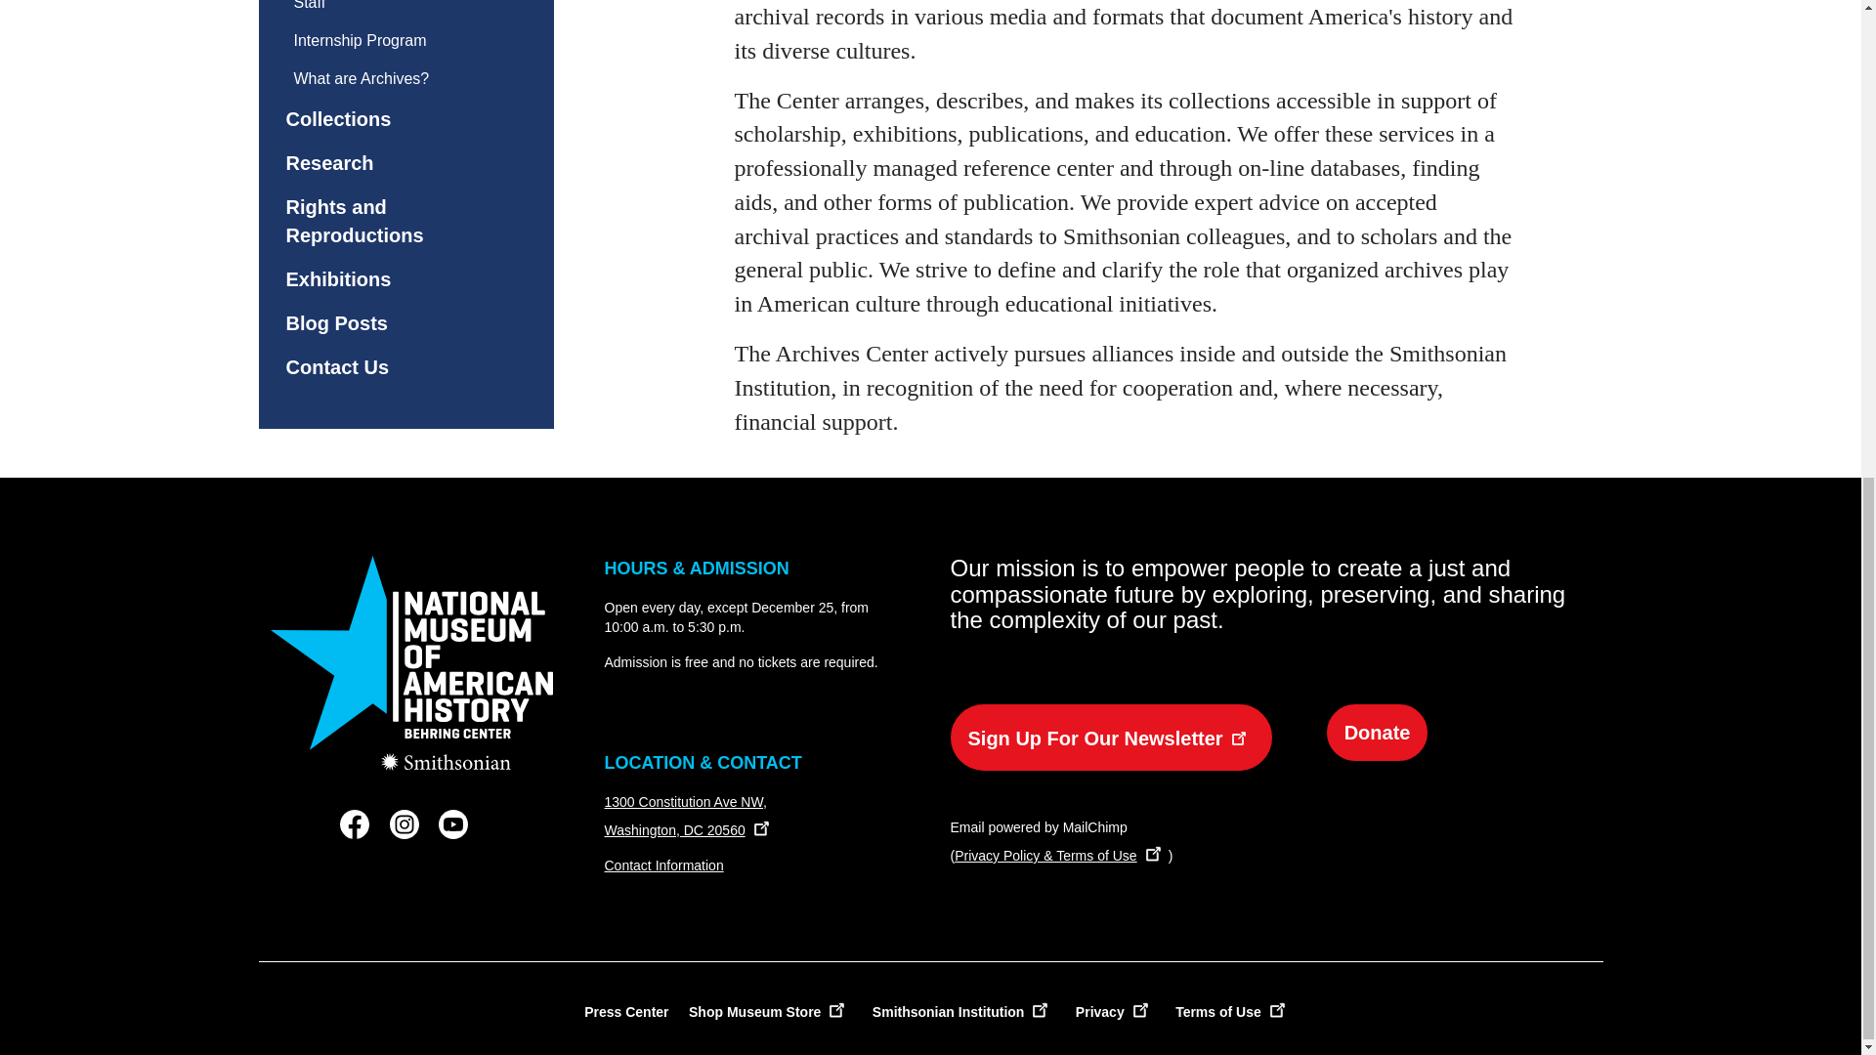 This screenshot has width=1876, height=1055. I want to click on Internship Program, so click(389, 39).